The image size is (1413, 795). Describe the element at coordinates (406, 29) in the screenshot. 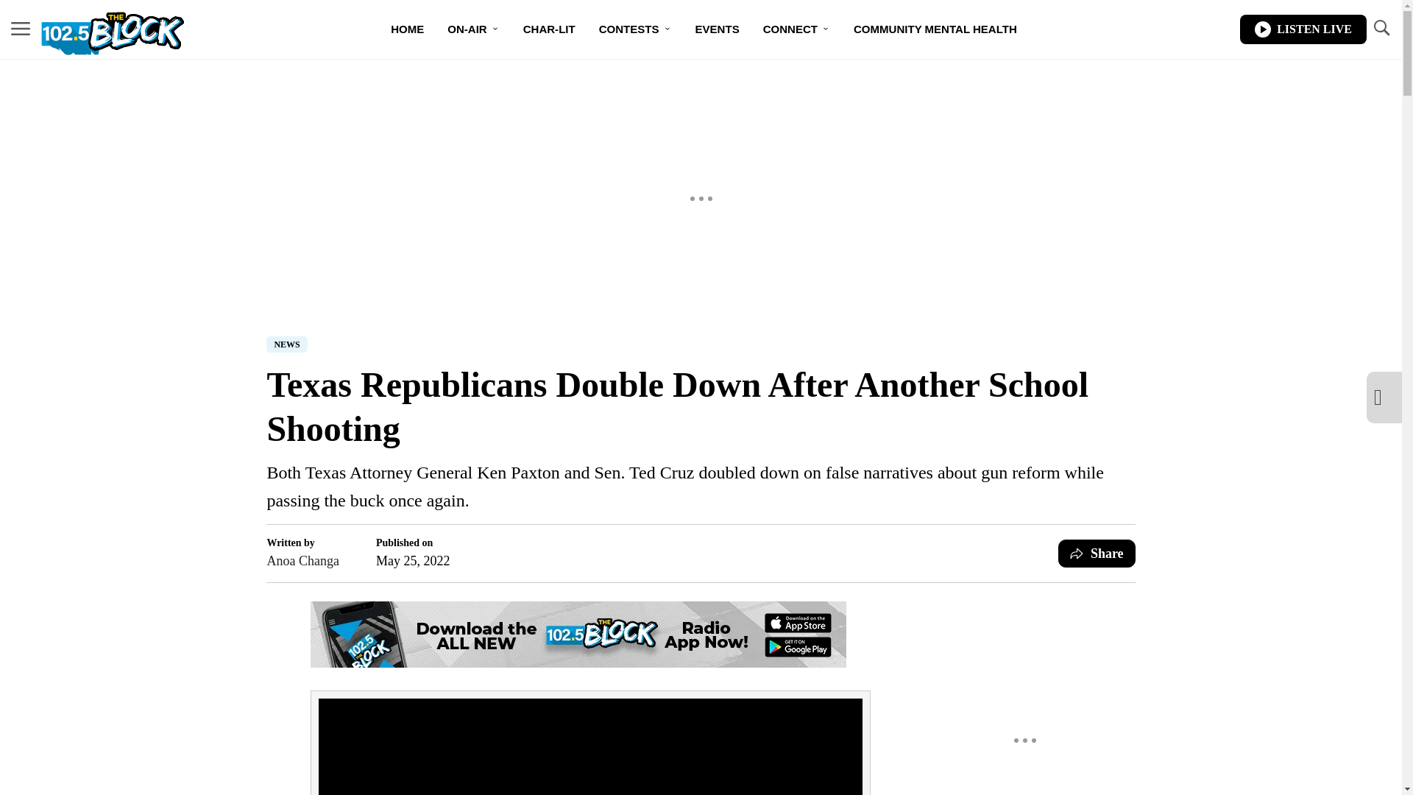

I see `HOME` at that location.